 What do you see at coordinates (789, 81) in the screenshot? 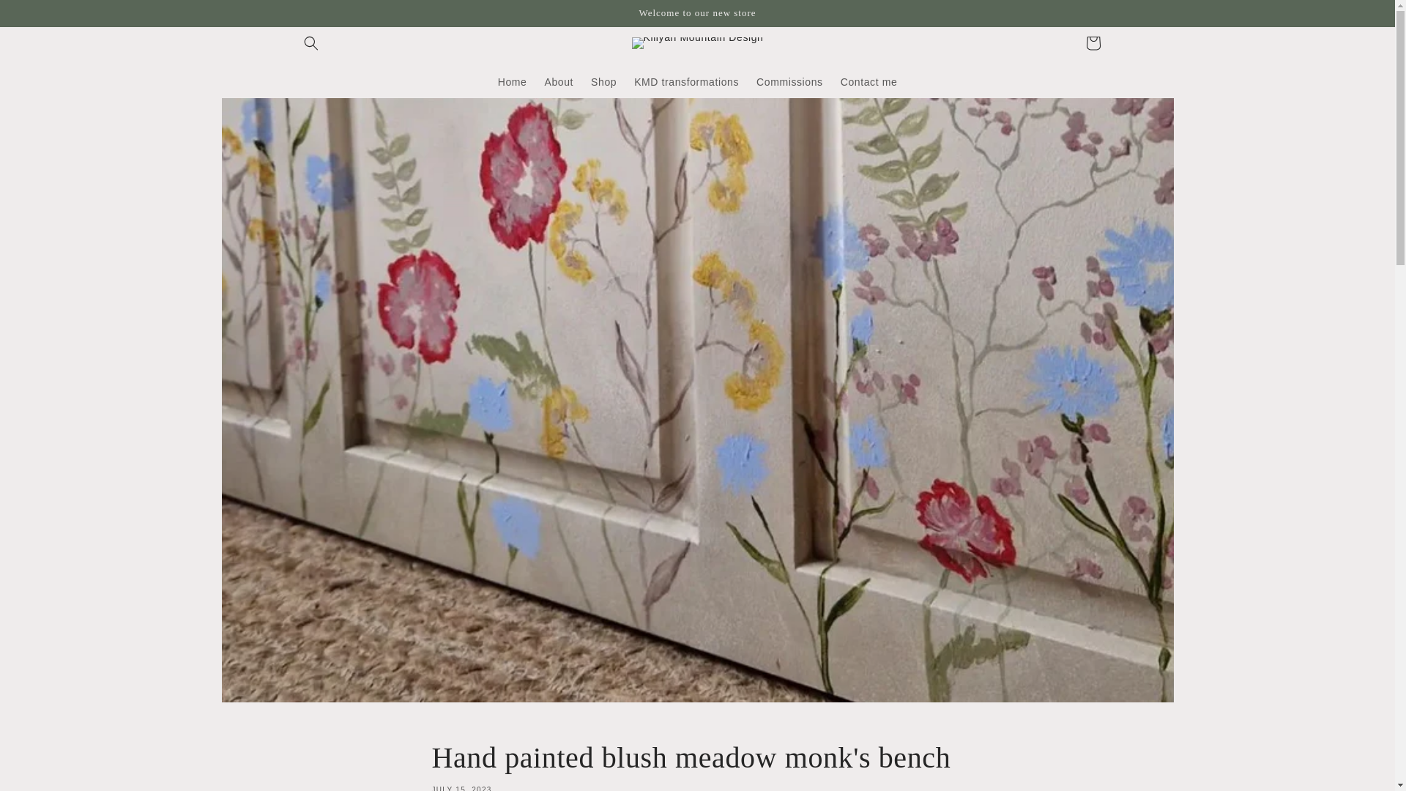
I see `Shop` at bounding box center [789, 81].